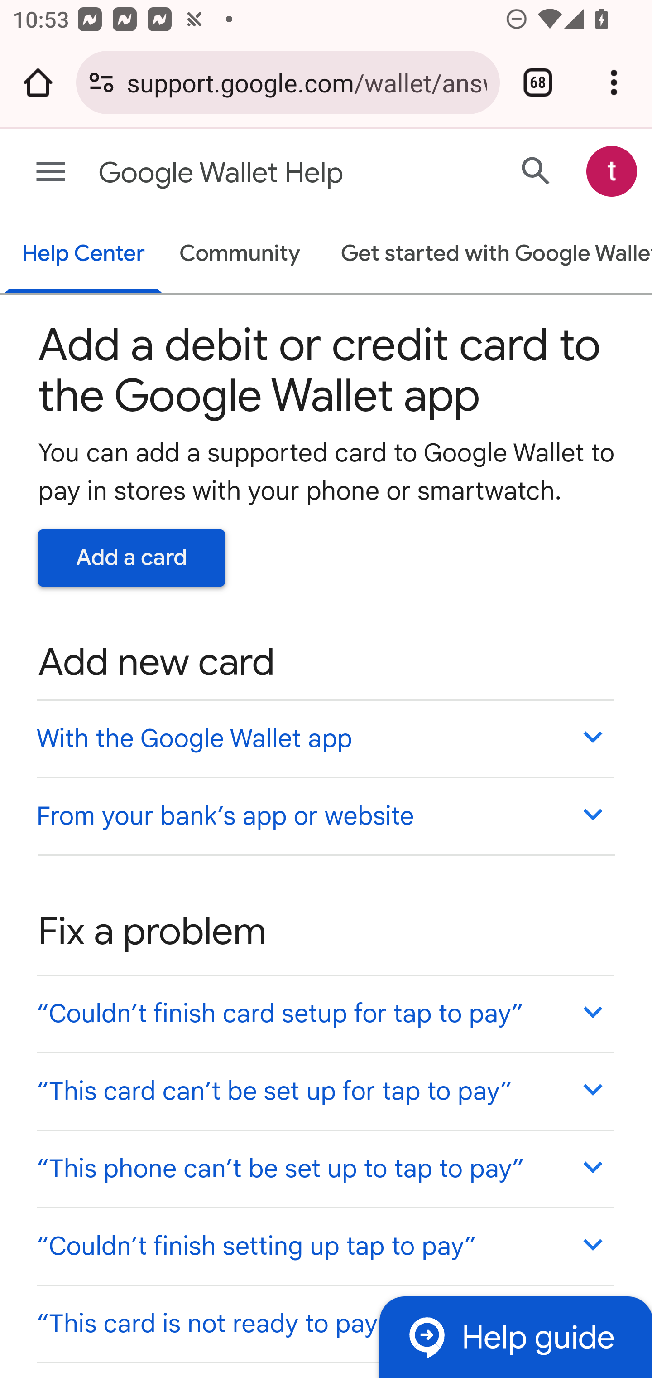  Describe the element at coordinates (515, 1336) in the screenshot. I see `Help guide` at that location.